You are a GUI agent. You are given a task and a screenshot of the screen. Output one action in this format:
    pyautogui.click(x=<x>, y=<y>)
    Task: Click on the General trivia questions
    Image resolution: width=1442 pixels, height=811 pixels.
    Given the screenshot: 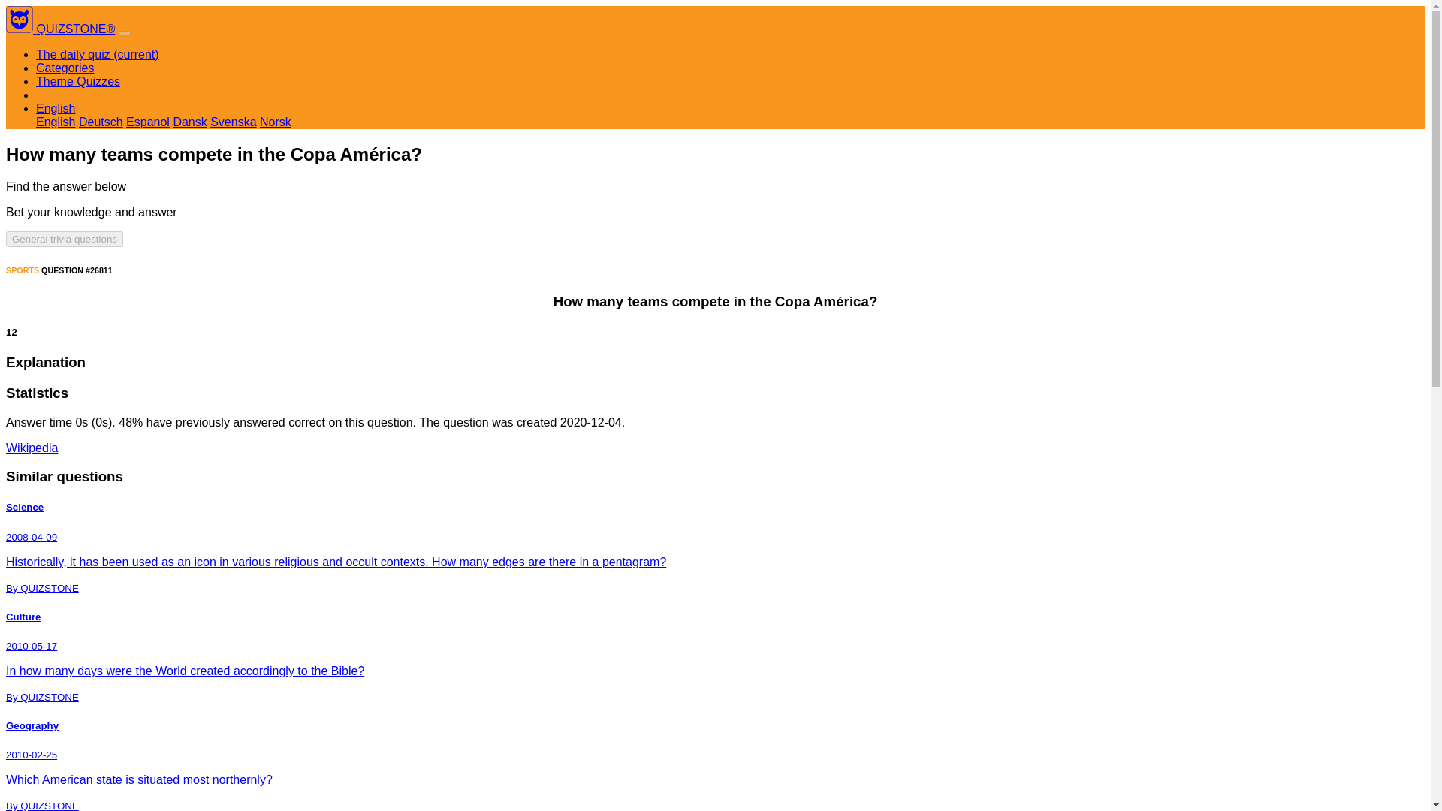 What is the action you would take?
    pyautogui.click(x=64, y=239)
    